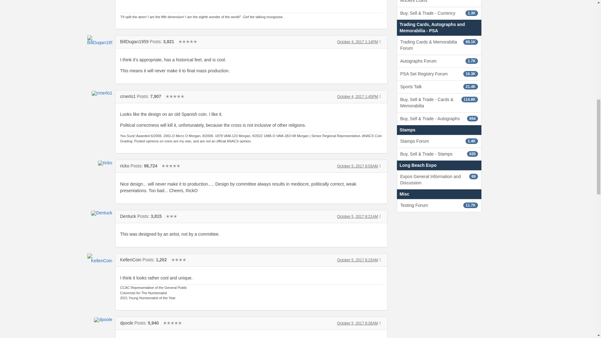 Image resolution: width=601 pixels, height=338 pixels. I want to click on October 4, 2017 1:14PM, so click(357, 42).